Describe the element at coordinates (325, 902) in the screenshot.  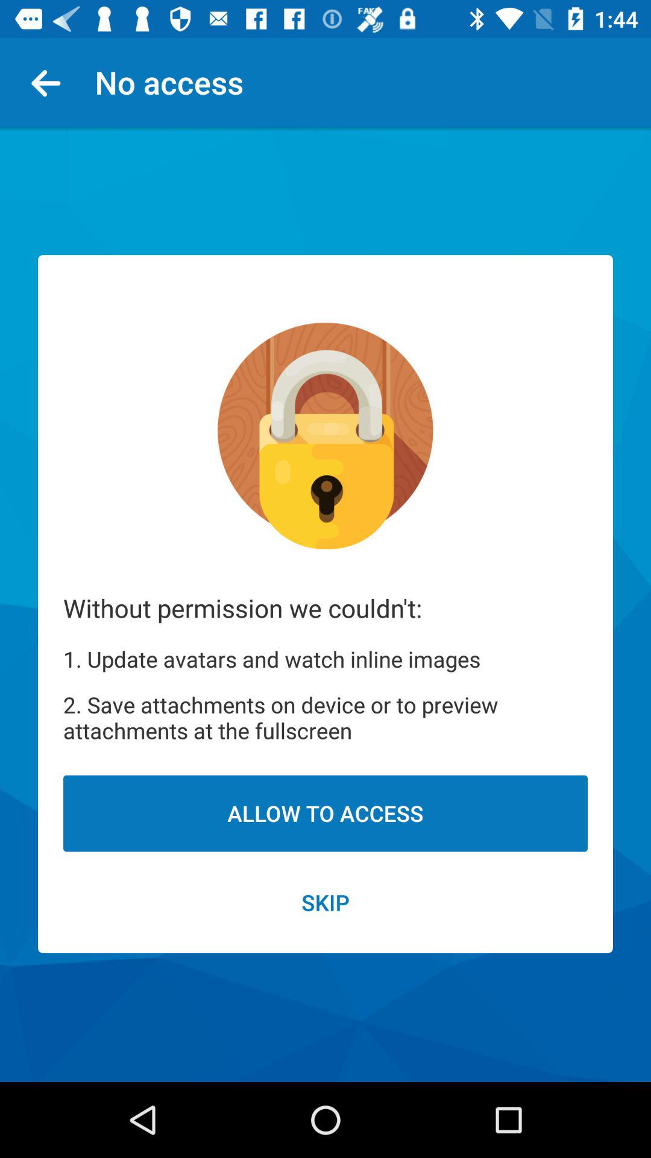
I see `click skip item` at that location.